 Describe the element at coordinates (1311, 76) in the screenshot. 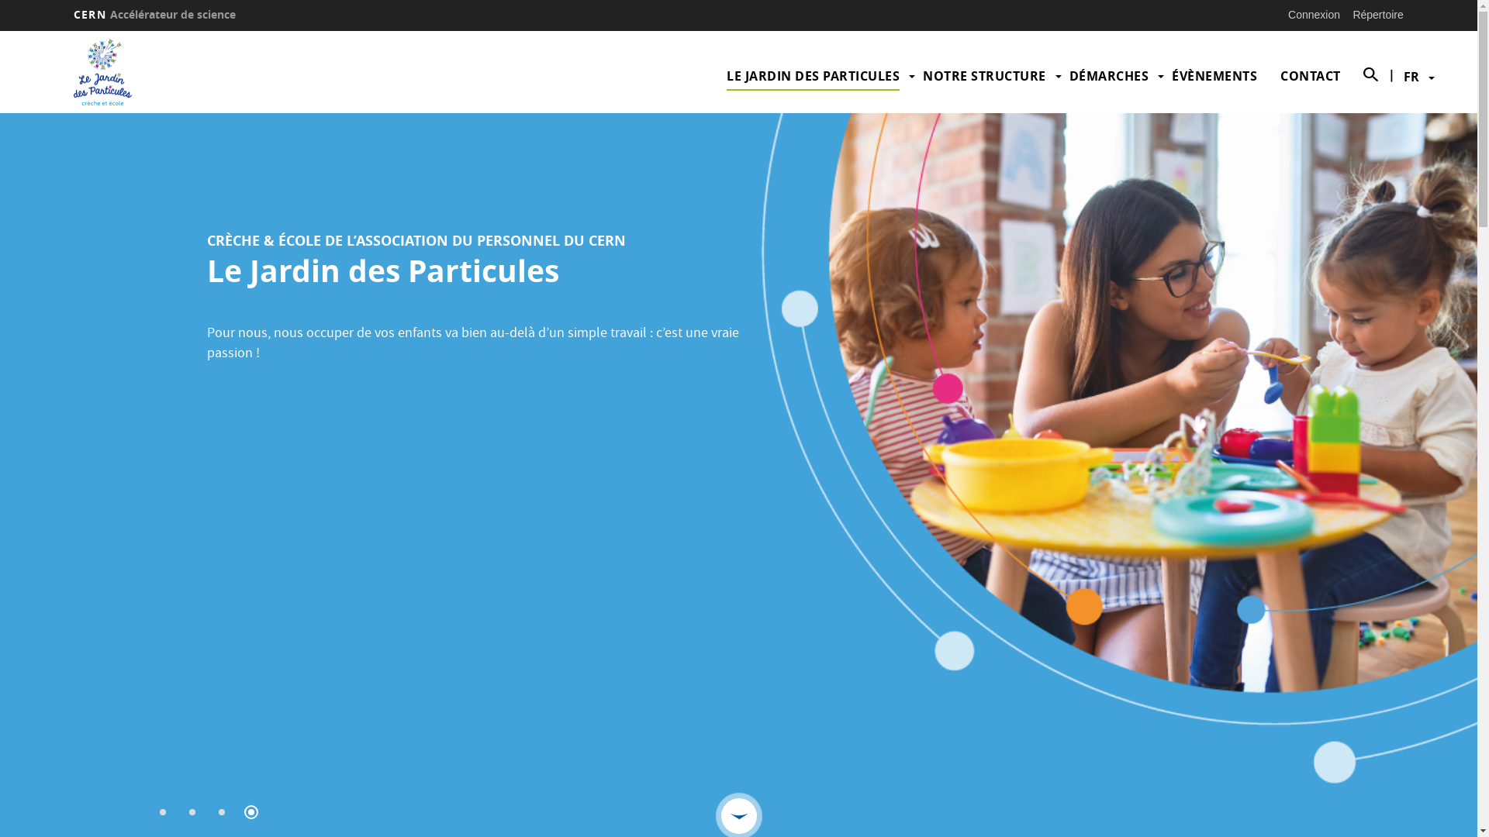

I see `CONTACT` at that location.